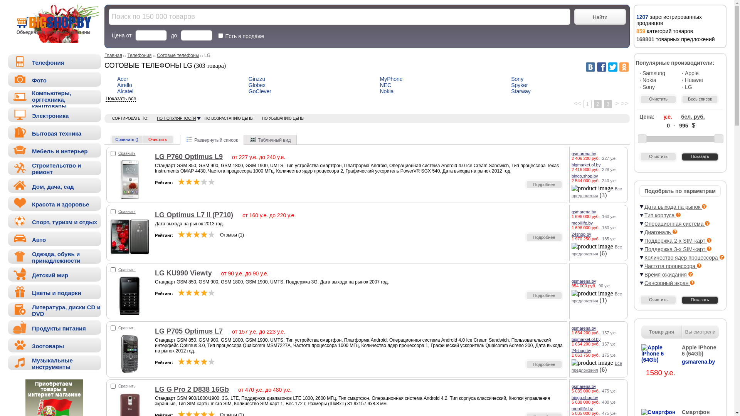  What do you see at coordinates (130, 196) in the screenshot?
I see `LG P760 Optimus L9` at bounding box center [130, 196].